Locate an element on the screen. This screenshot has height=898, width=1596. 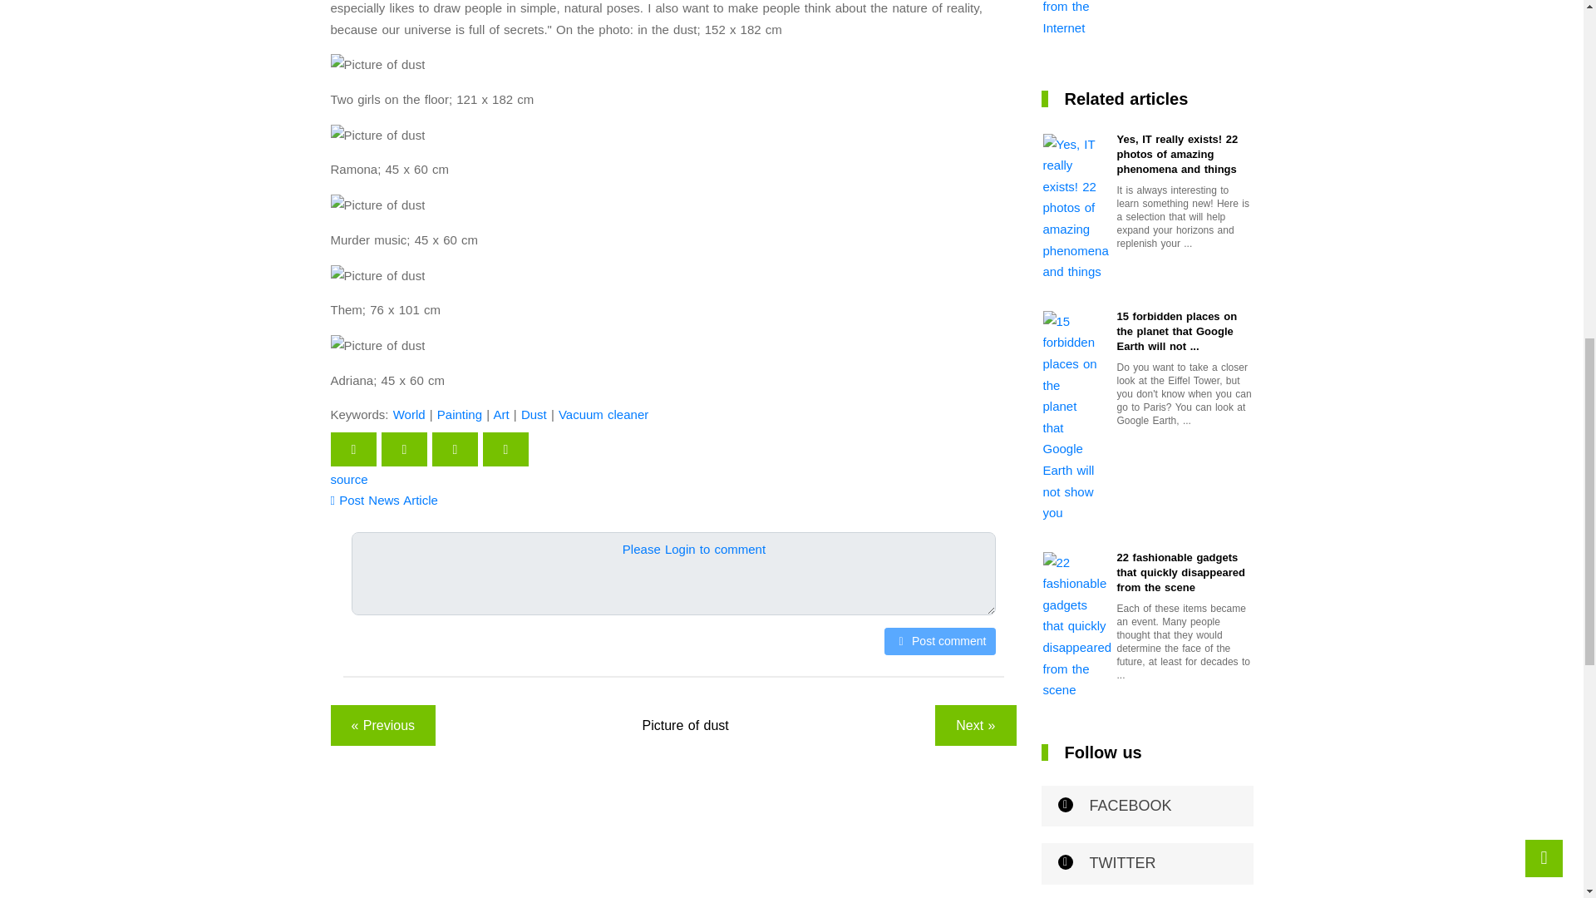
Please Login to comment is located at coordinates (693, 549).